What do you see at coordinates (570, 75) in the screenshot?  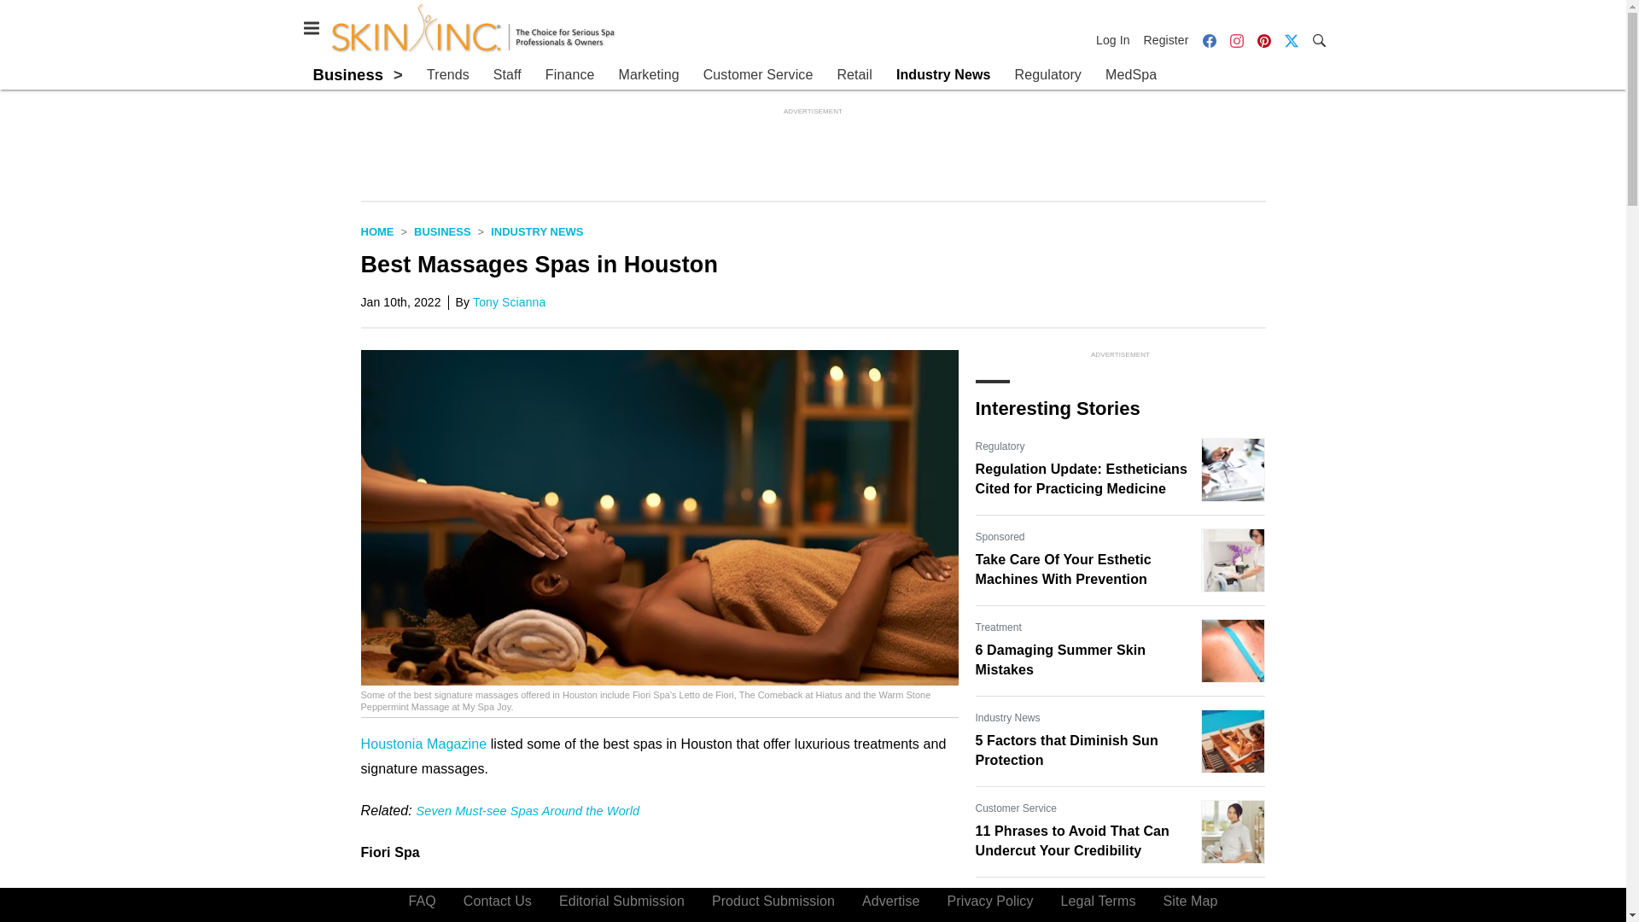 I see `Finance` at bounding box center [570, 75].